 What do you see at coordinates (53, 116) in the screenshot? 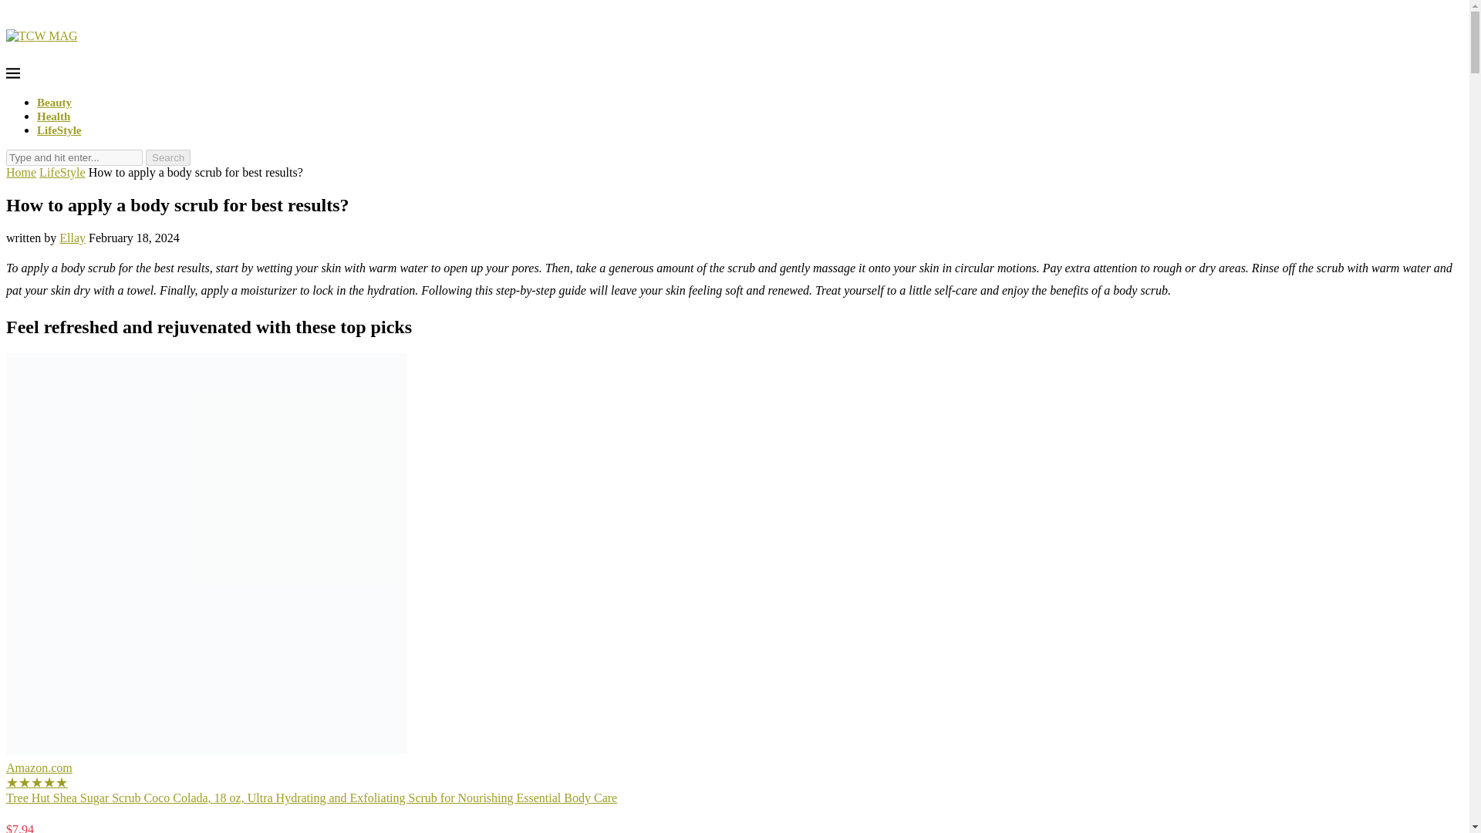
I see `Health` at bounding box center [53, 116].